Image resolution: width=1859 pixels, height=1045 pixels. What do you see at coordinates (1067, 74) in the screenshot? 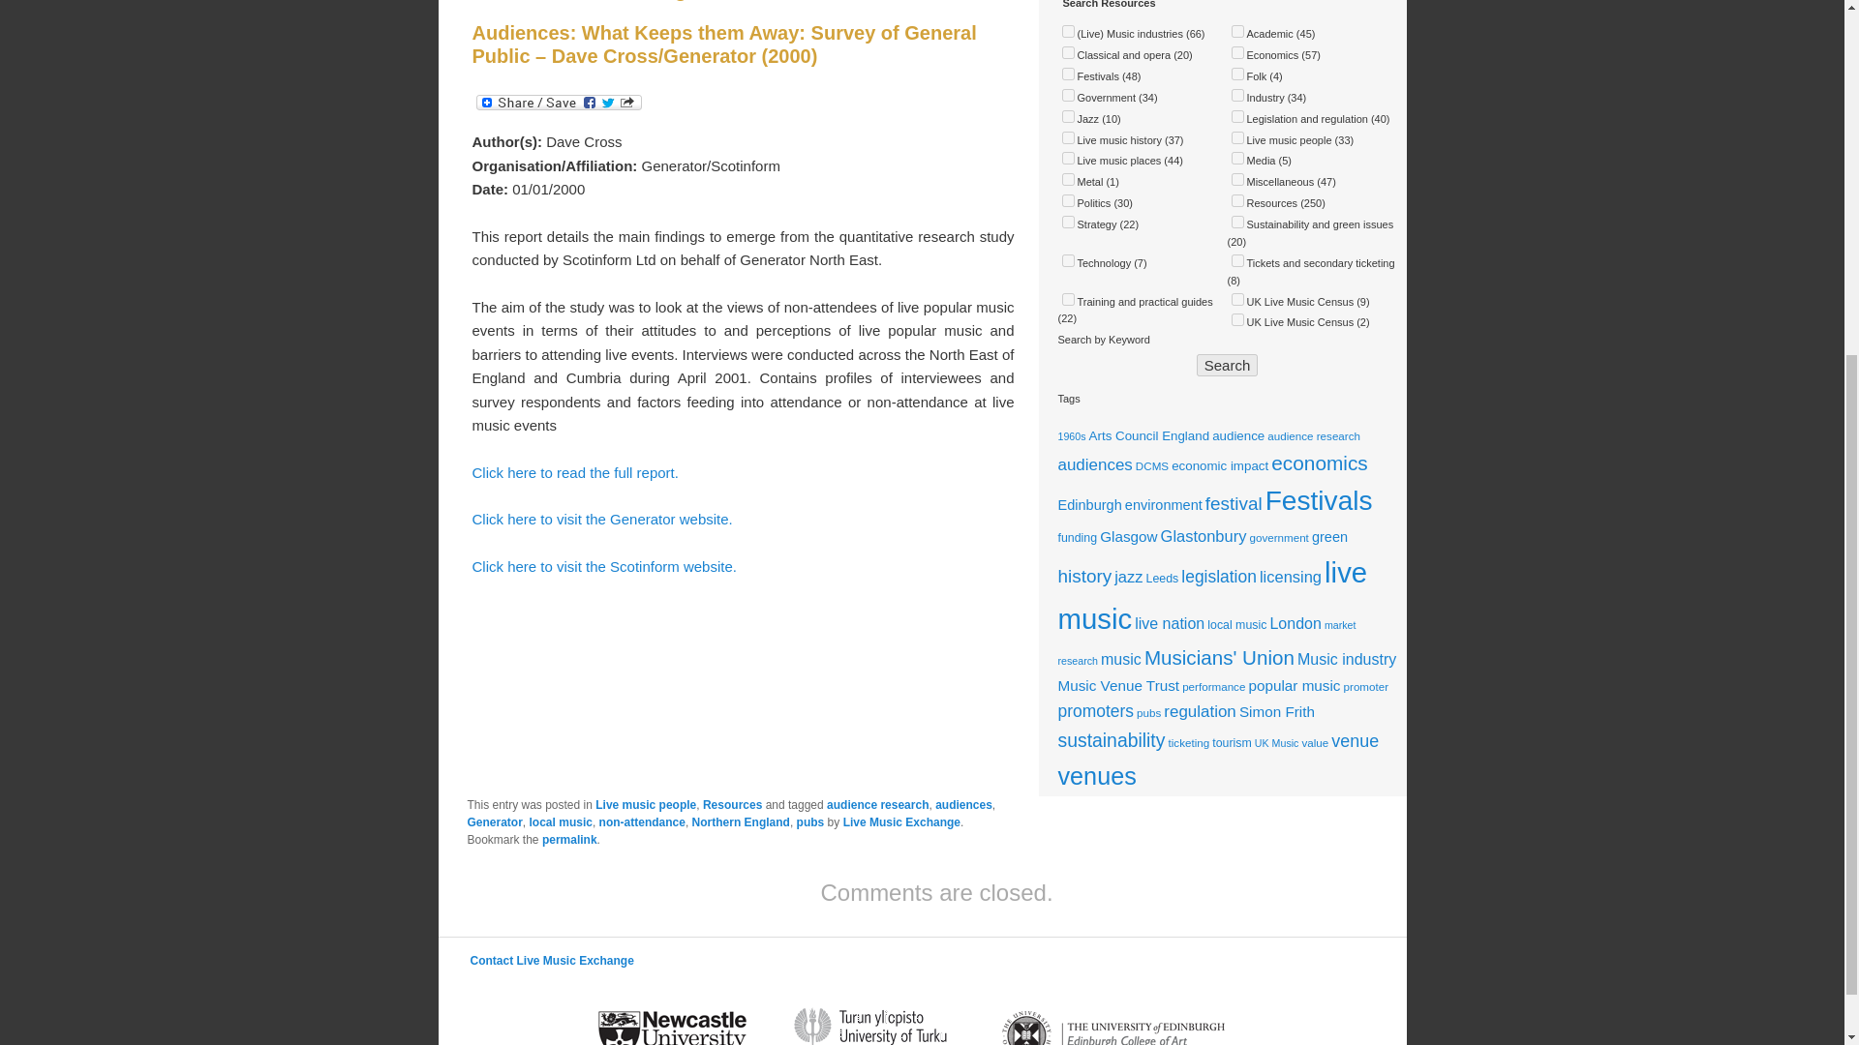
I see `festivals` at bounding box center [1067, 74].